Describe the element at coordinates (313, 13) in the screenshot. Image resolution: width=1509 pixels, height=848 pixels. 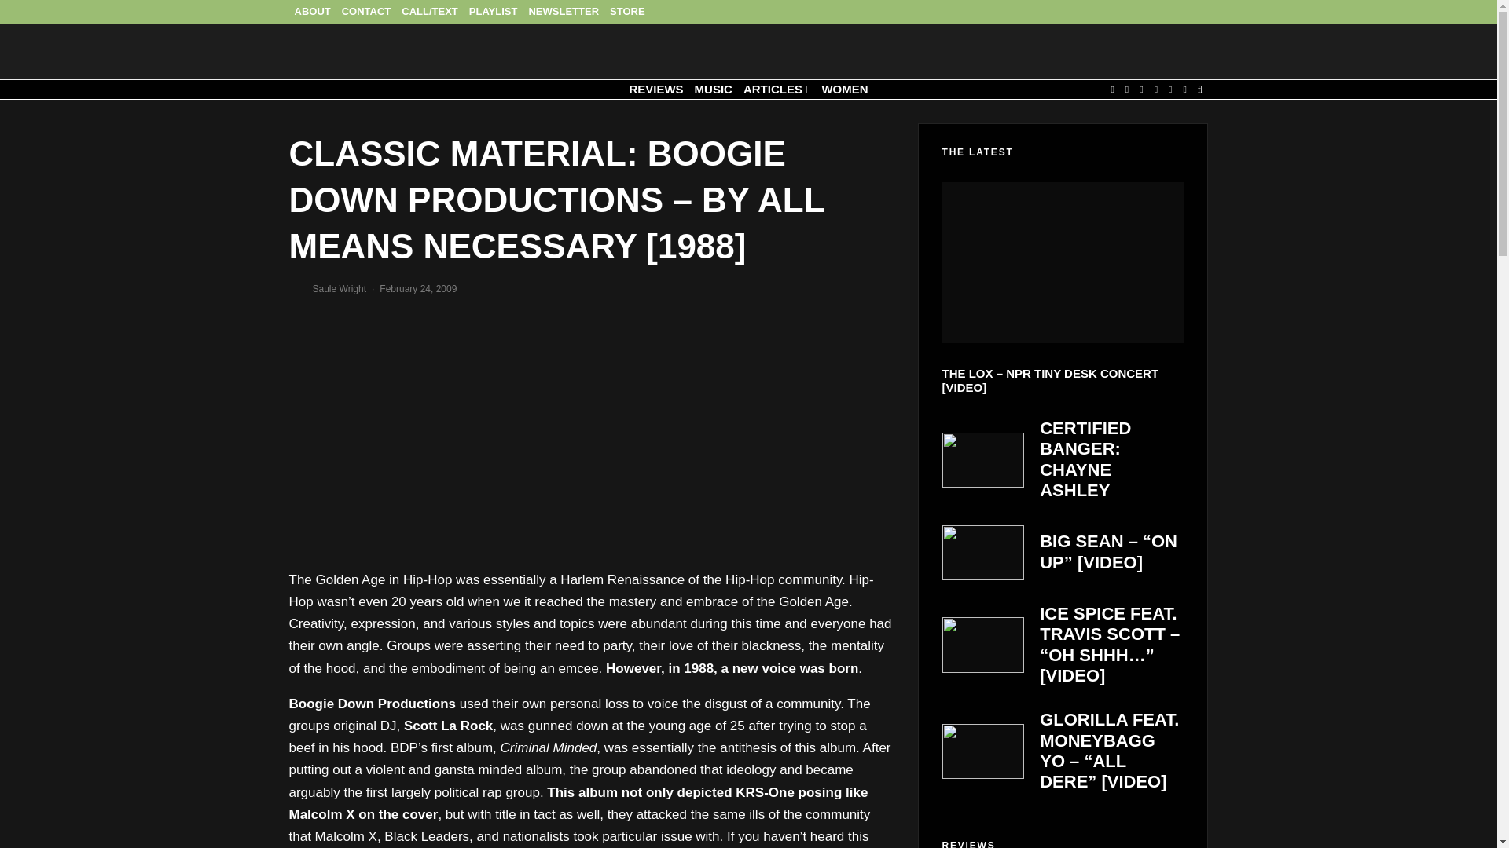
I see `ABOUT` at that location.